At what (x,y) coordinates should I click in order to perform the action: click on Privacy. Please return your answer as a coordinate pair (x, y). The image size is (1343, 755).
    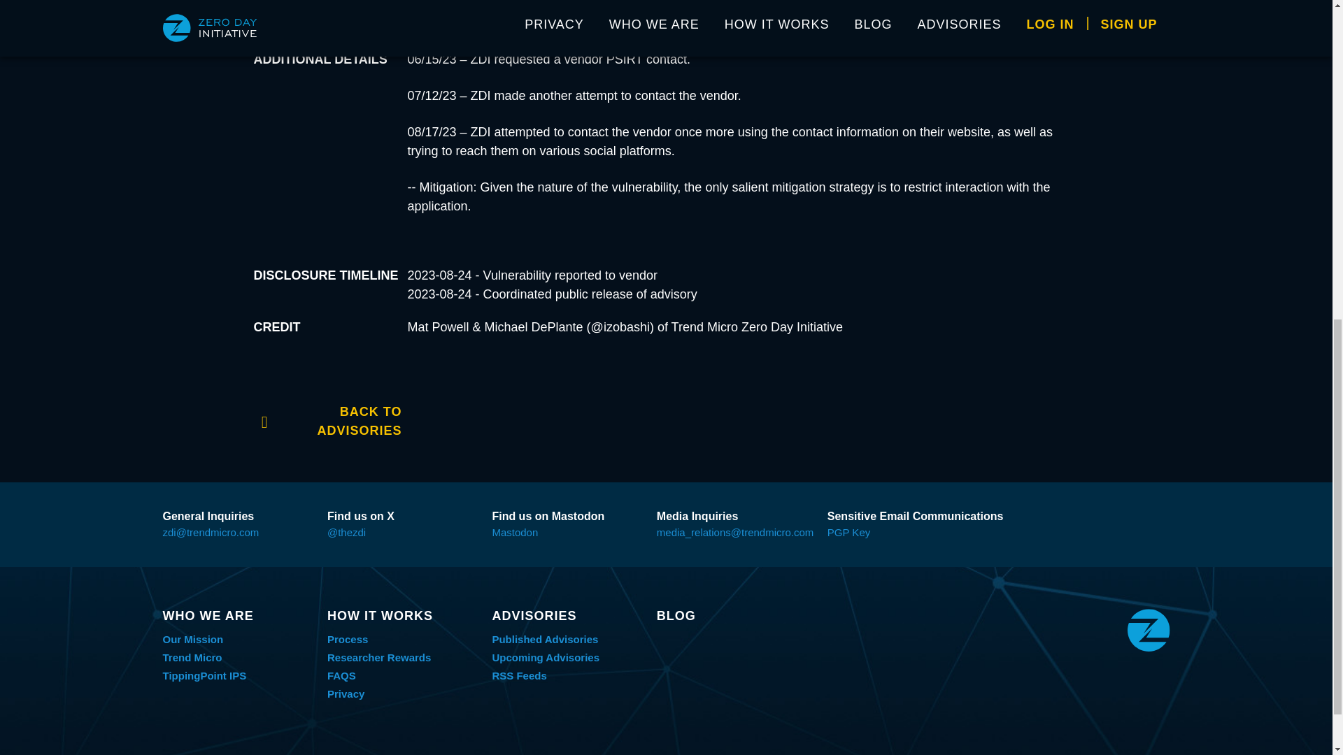
    Looking at the image, I should click on (346, 693).